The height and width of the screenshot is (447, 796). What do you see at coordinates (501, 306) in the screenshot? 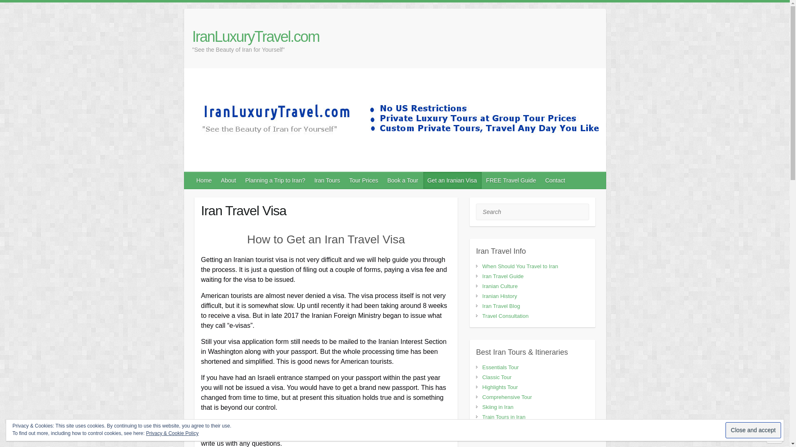
I see `Iran Travel Blog` at bounding box center [501, 306].